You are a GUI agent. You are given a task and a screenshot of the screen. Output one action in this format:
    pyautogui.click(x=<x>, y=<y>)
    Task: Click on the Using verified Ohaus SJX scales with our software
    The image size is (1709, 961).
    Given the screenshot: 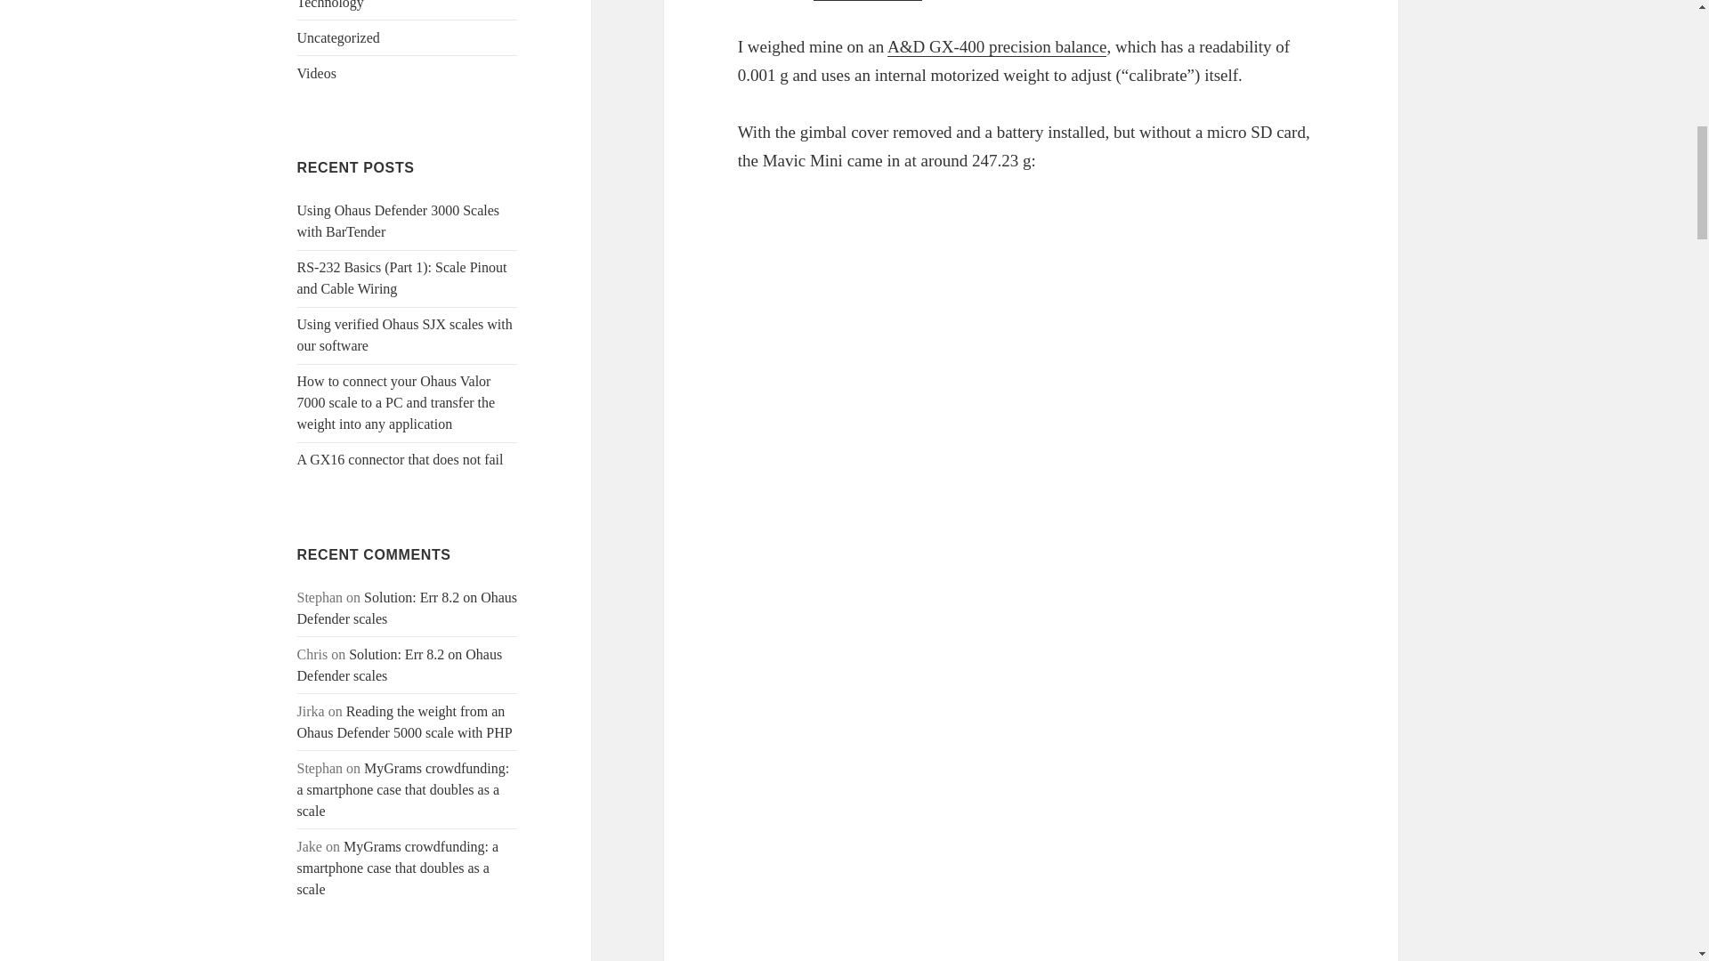 What is the action you would take?
    pyautogui.click(x=405, y=335)
    